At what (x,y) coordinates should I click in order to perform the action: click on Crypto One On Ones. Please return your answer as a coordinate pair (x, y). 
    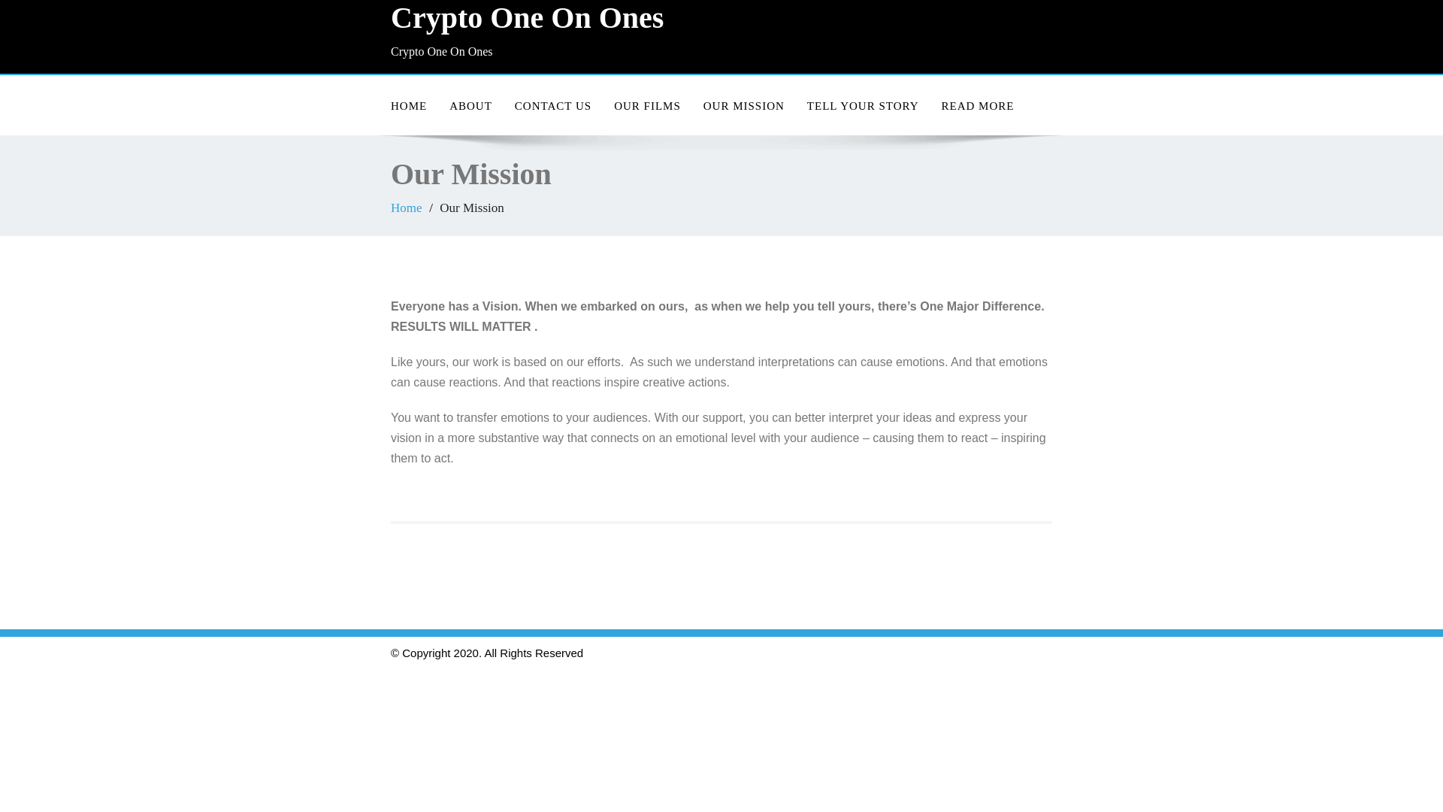
    Looking at the image, I should click on (550, 18).